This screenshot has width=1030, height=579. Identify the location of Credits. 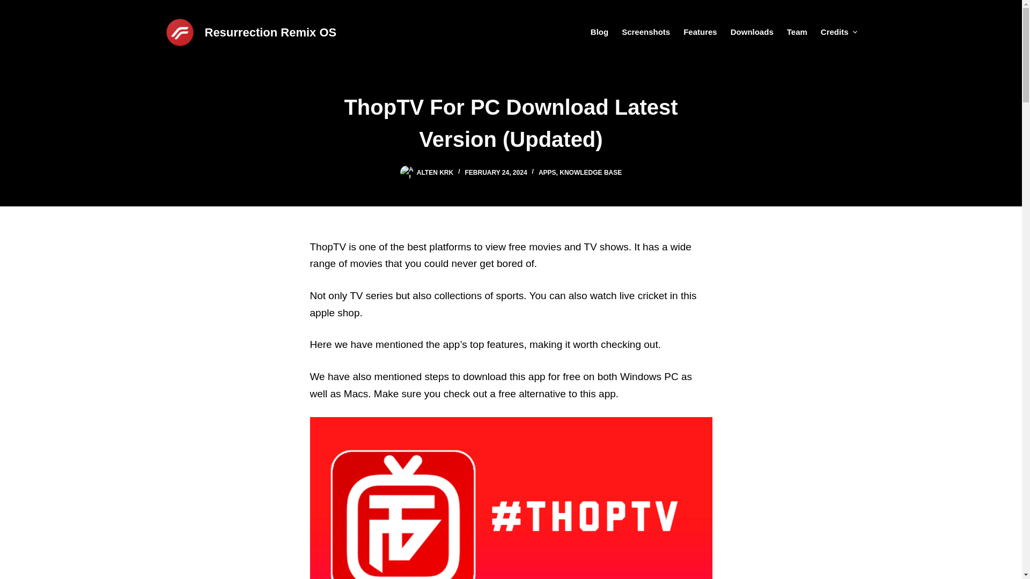
(835, 32).